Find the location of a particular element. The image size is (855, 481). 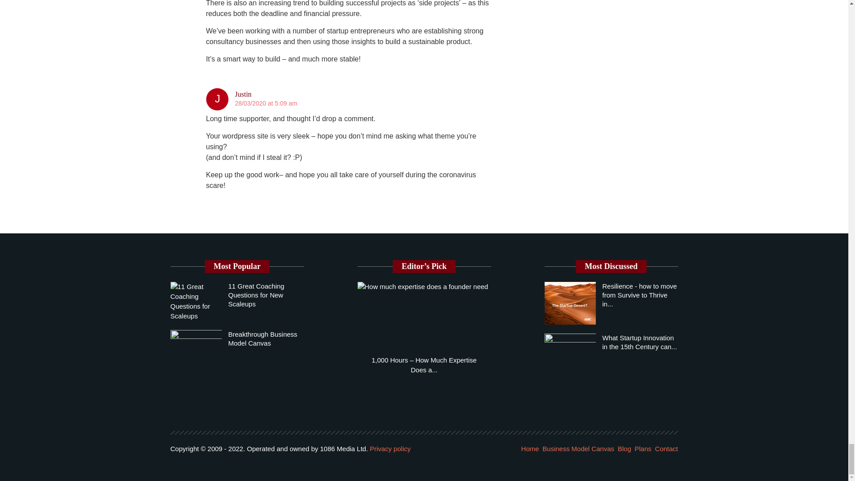

Breakthrough Business Model Canvas is located at coordinates (196, 347).